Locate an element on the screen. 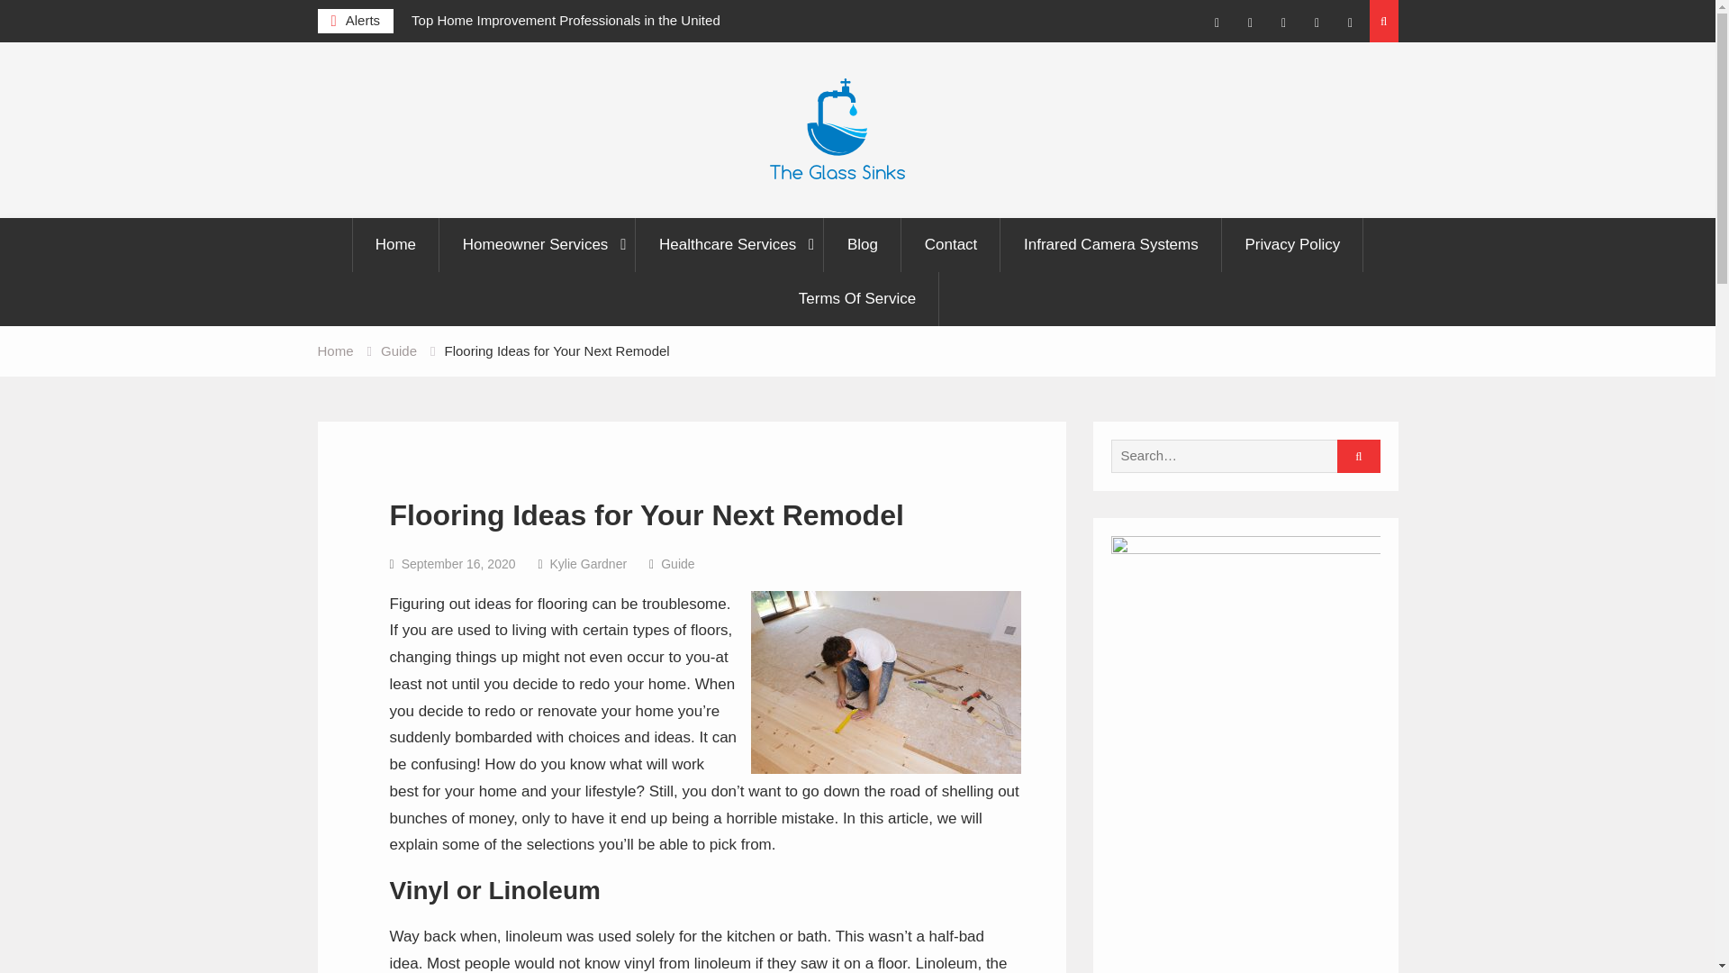 This screenshot has width=1729, height=973. Homeowner Services is located at coordinates (539, 245).